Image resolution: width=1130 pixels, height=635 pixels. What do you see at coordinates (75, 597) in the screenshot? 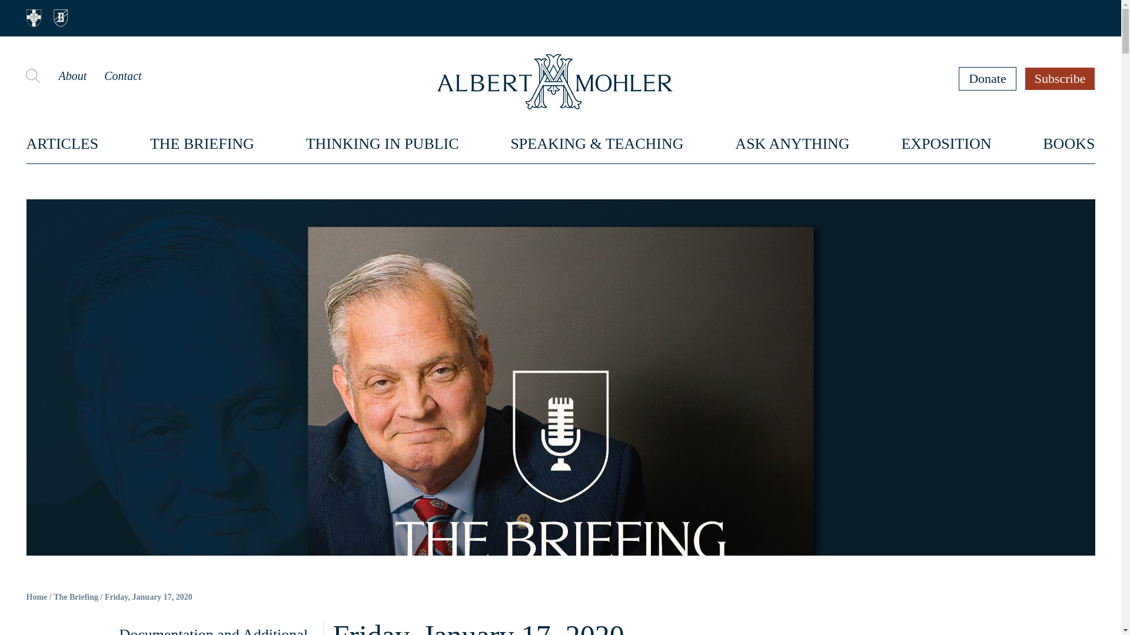
I see `The Briefing` at bounding box center [75, 597].